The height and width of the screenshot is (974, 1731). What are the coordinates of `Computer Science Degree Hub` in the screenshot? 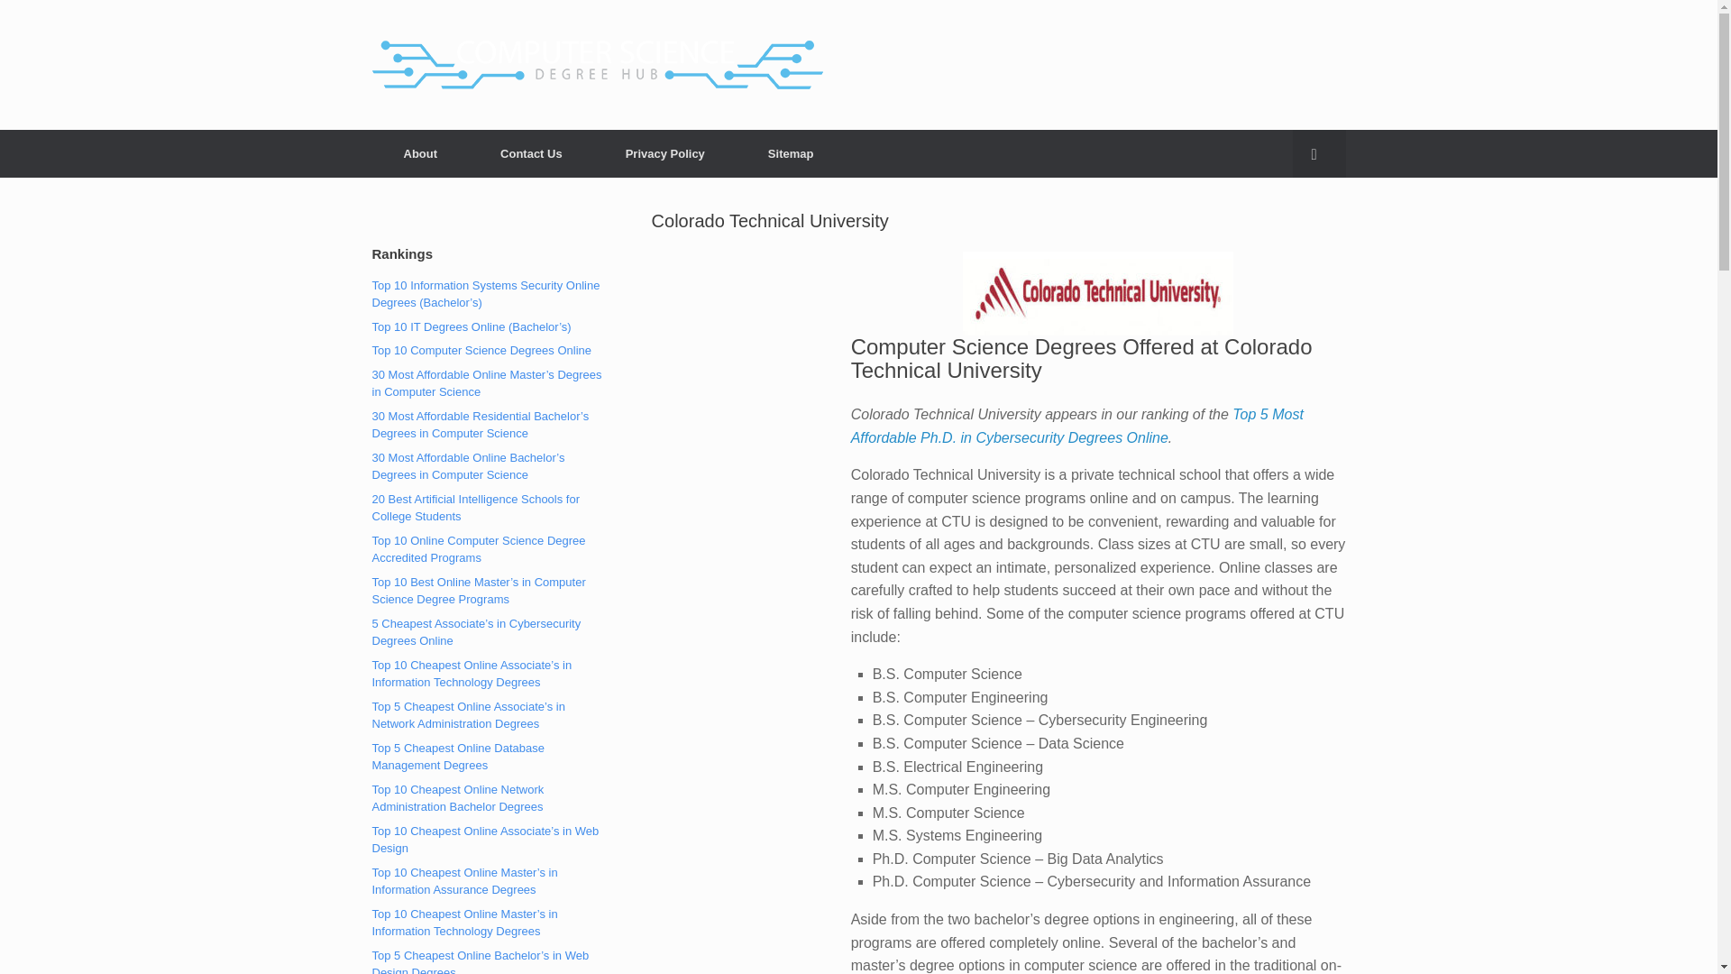 It's located at (597, 65).